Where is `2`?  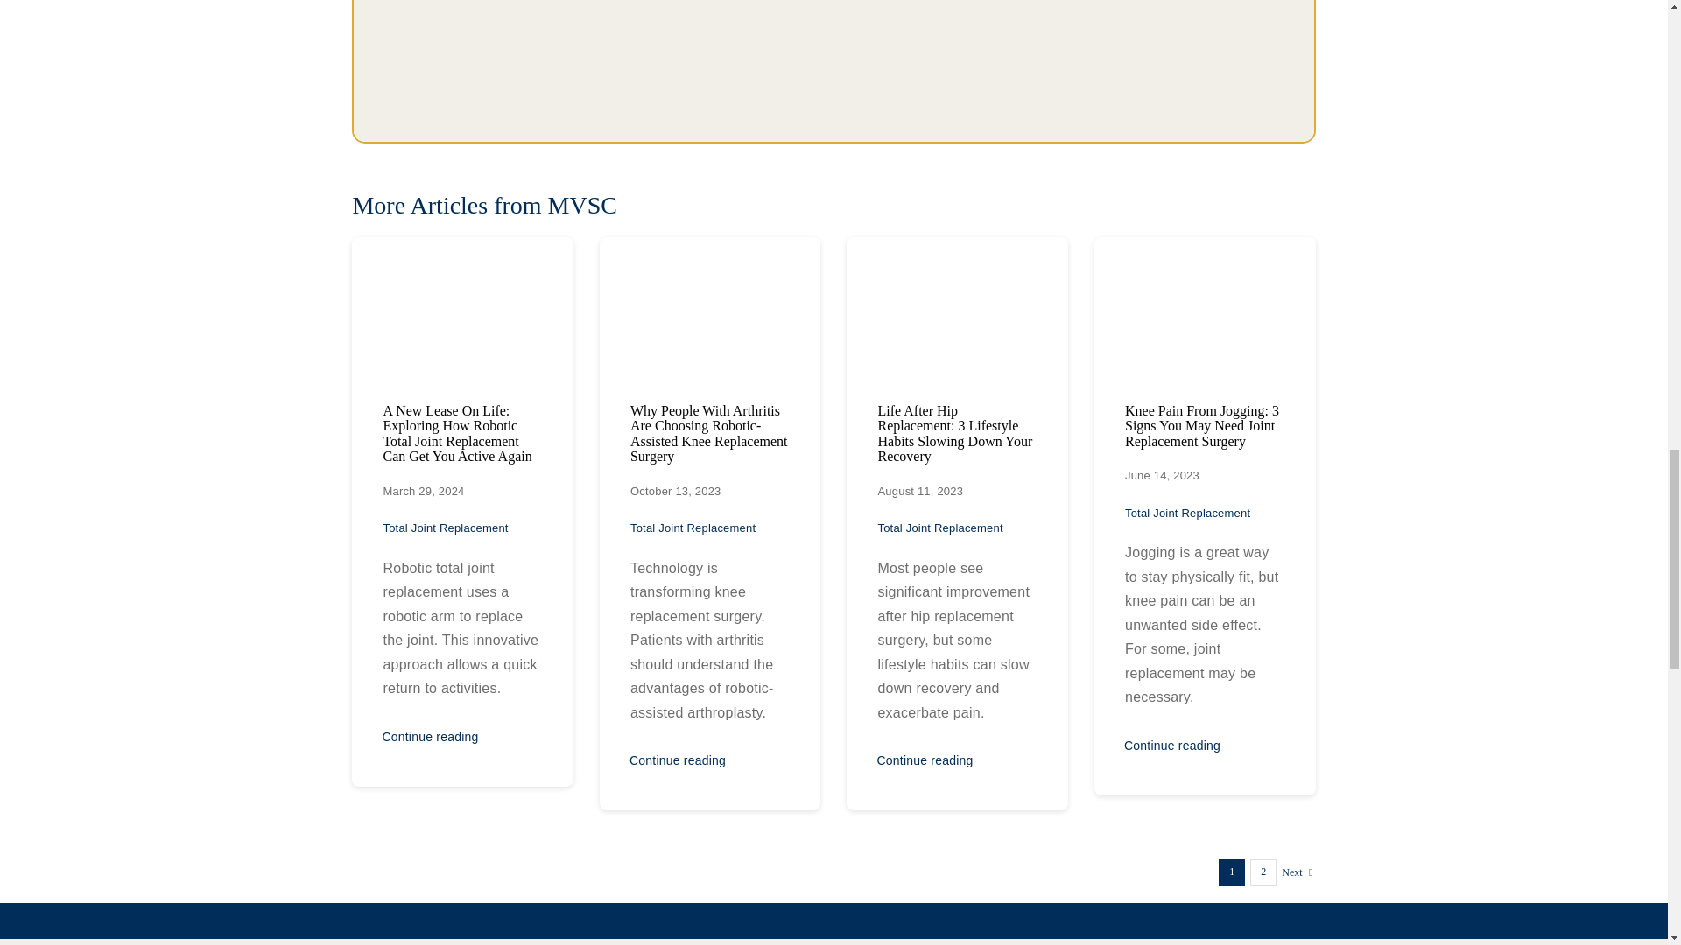
2 is located at coordinates (1263, 871).